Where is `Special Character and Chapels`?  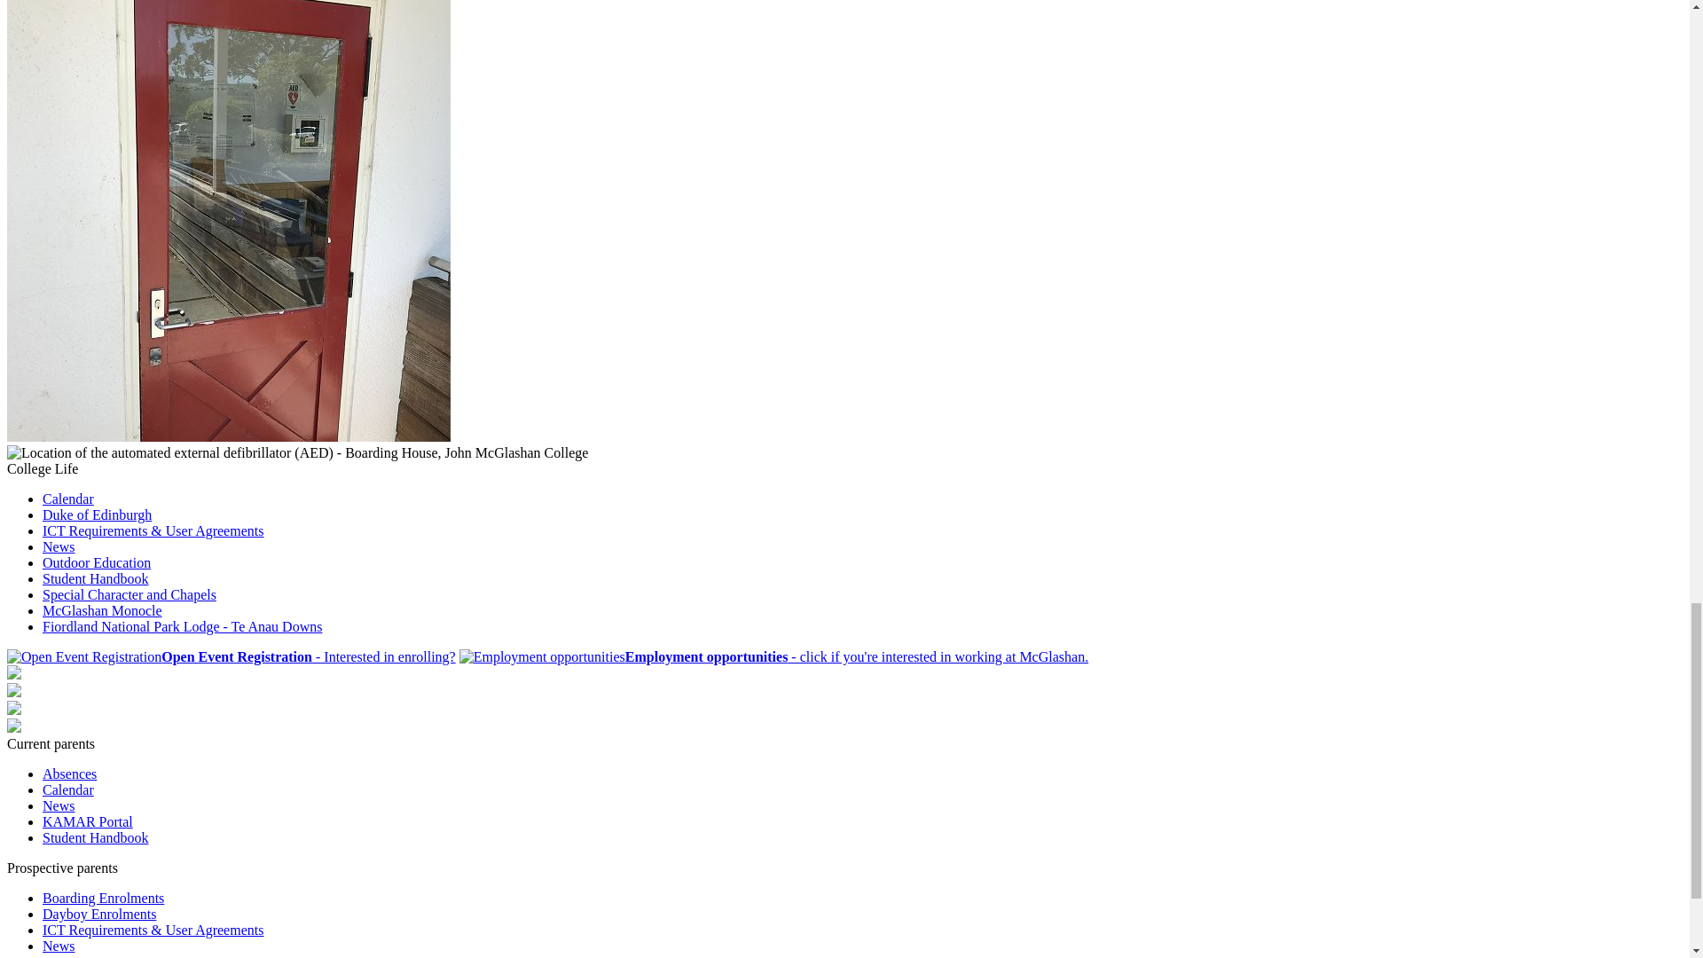 Special Character and Chapels is located at coordinates (129, 594).